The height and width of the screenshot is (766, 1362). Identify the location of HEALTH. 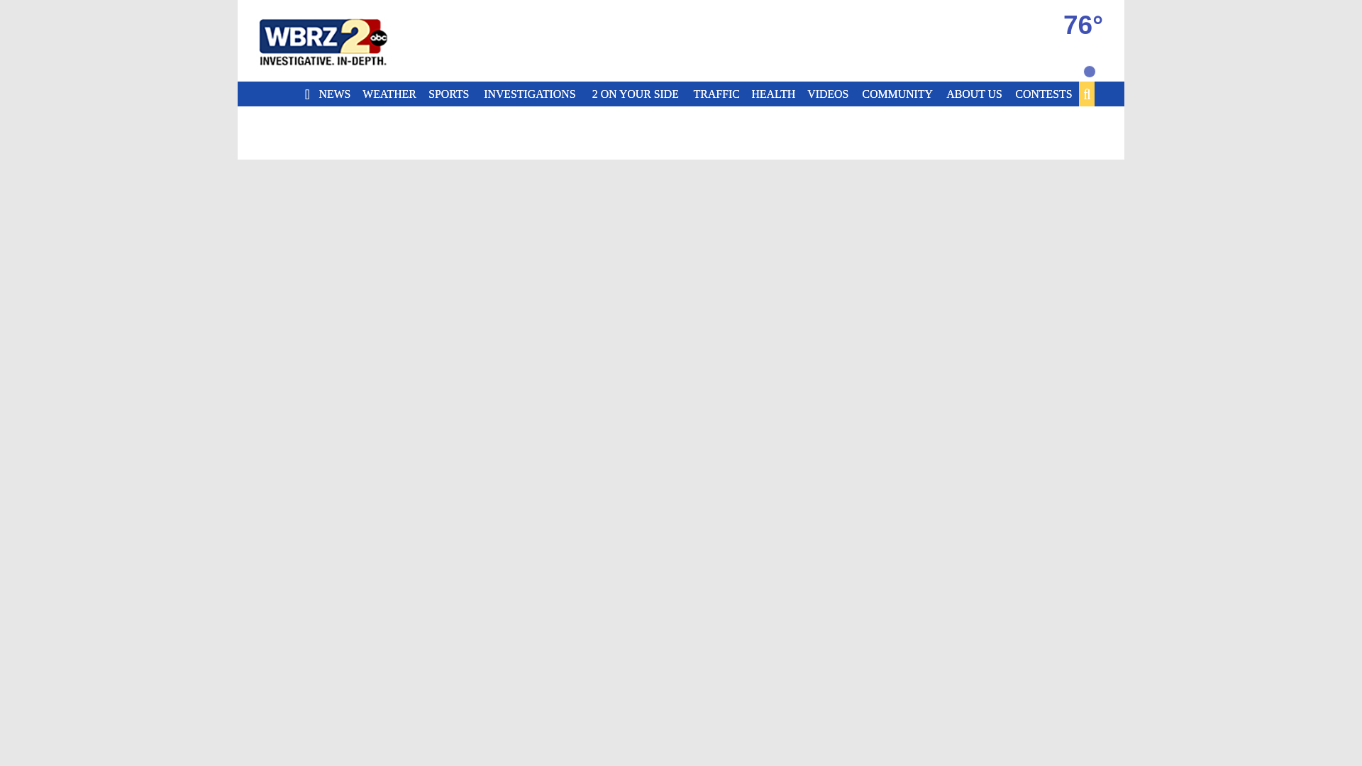
(776, 94).